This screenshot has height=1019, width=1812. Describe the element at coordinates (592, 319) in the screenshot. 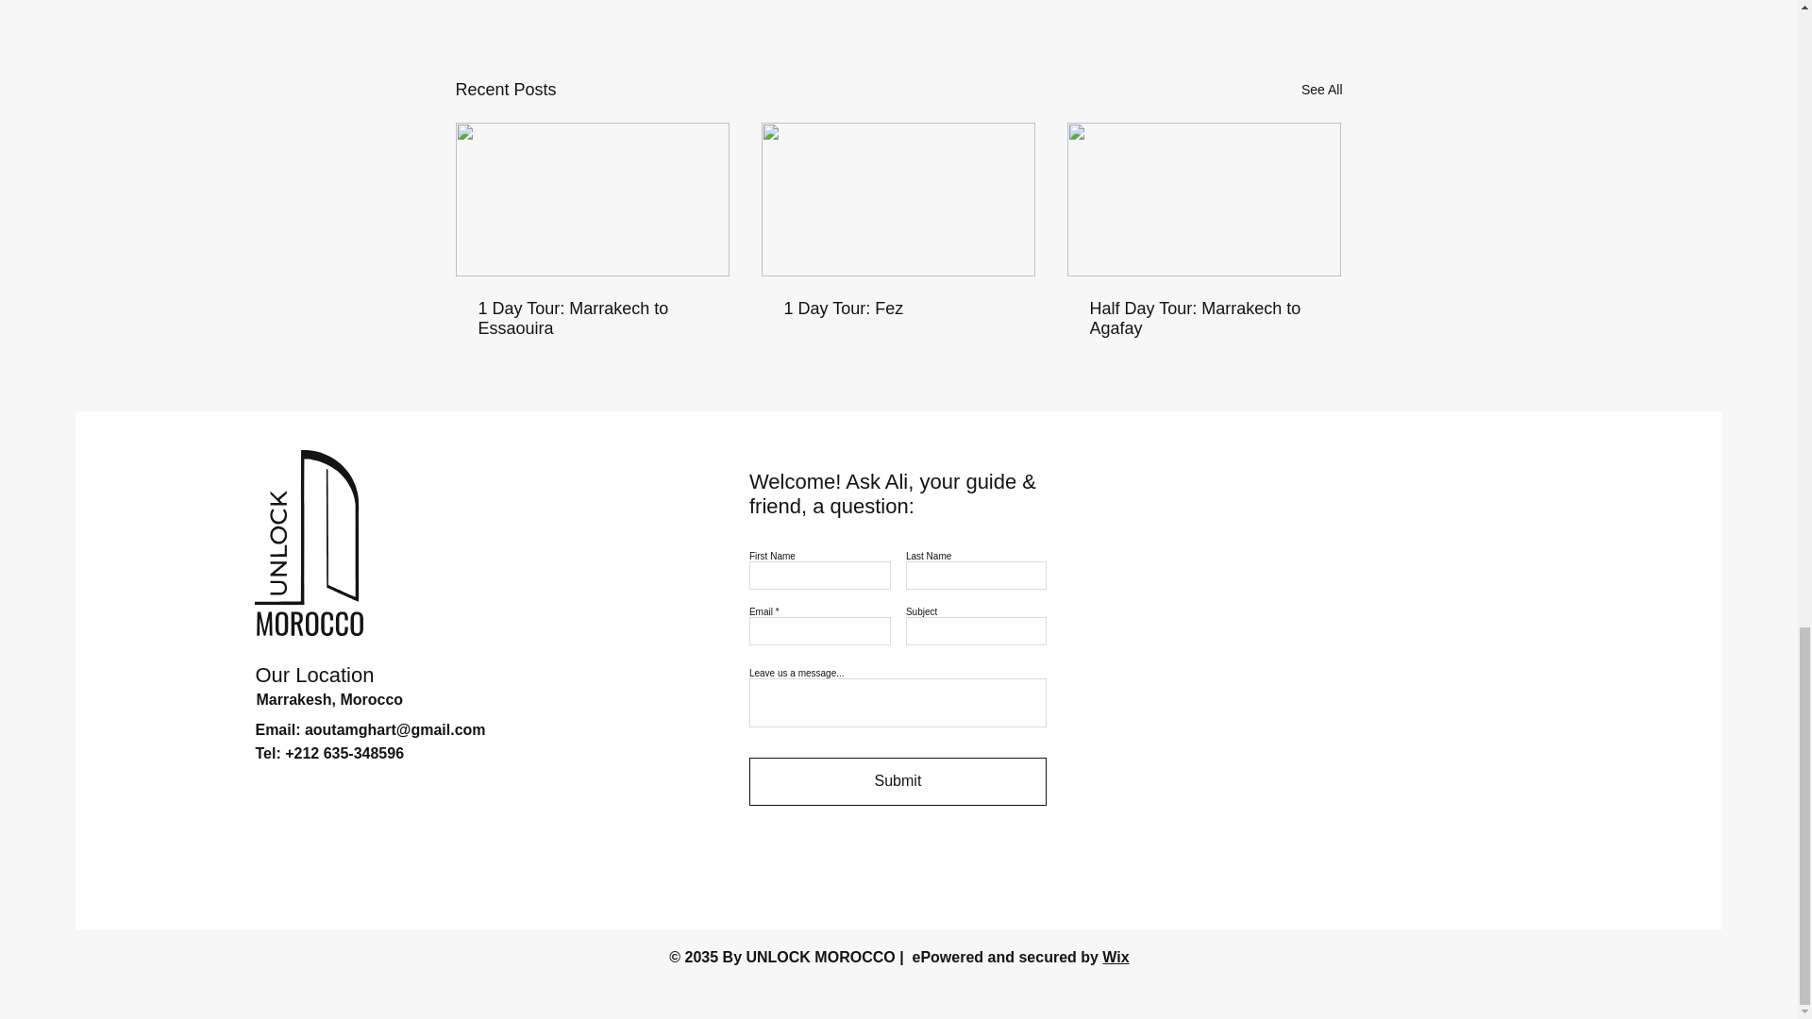

I see `1 Day Tour: Marrakech to Essaouira` at that location.